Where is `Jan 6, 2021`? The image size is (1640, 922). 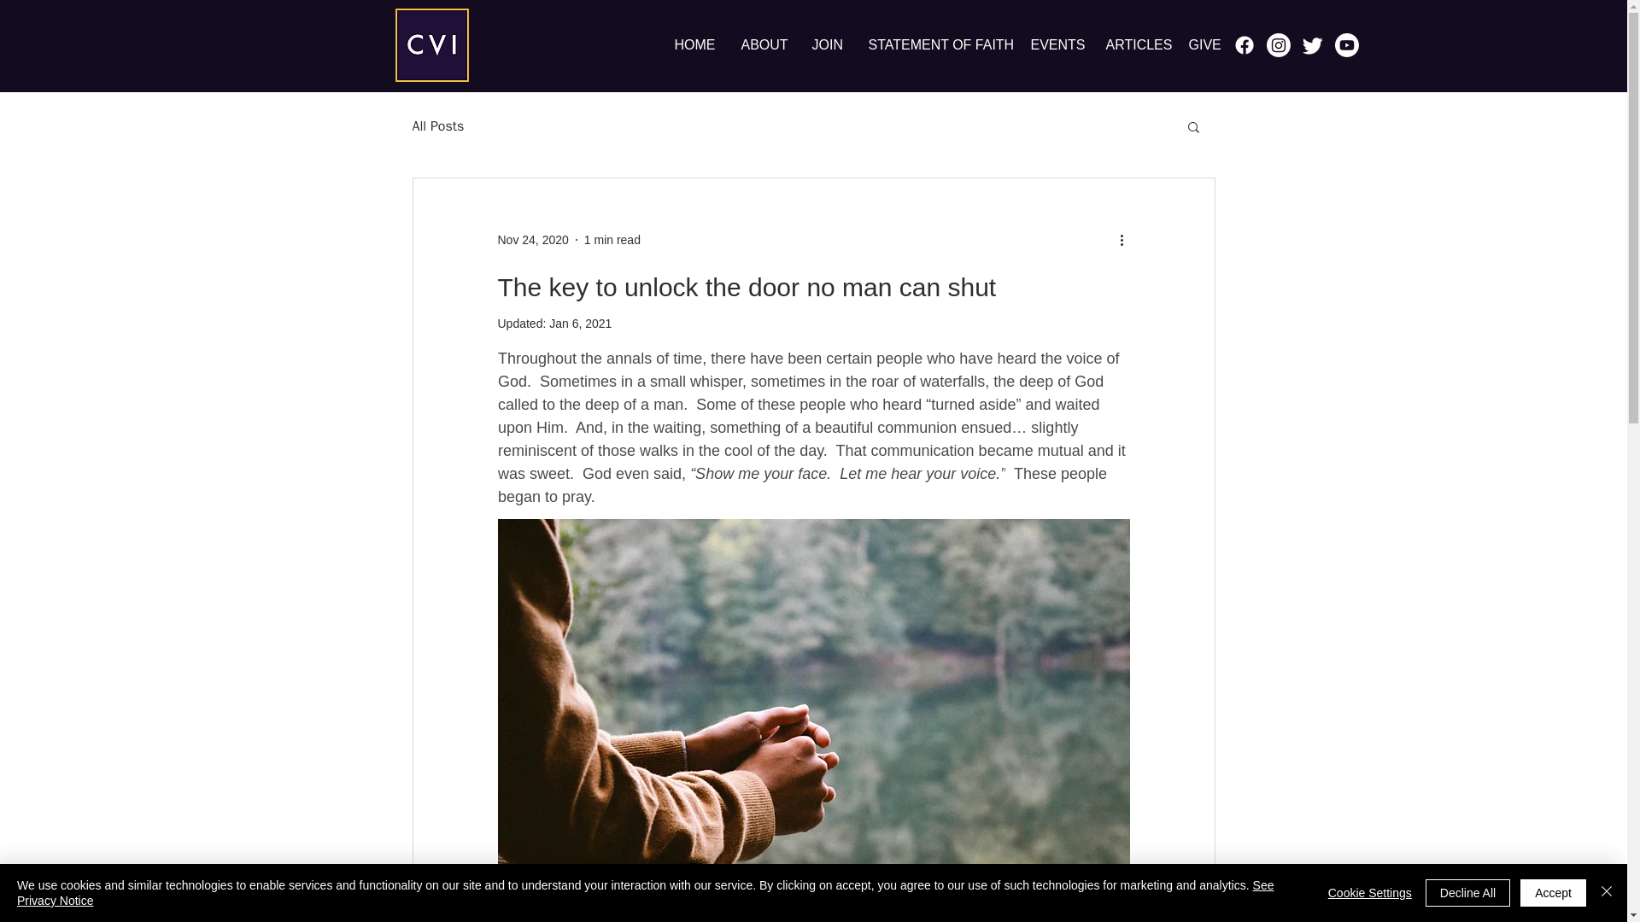
Jan 6, 2021 is located at coordinates (581, 323).